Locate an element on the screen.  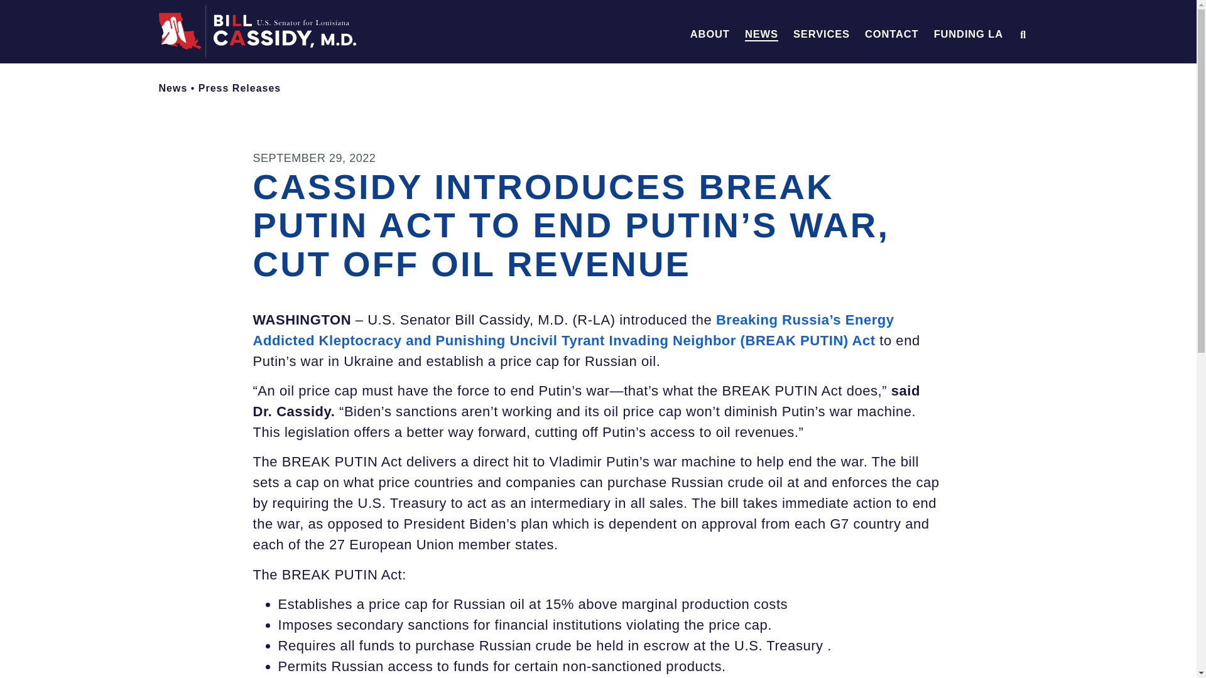
CONTACT is located at coordinates (891, 34).